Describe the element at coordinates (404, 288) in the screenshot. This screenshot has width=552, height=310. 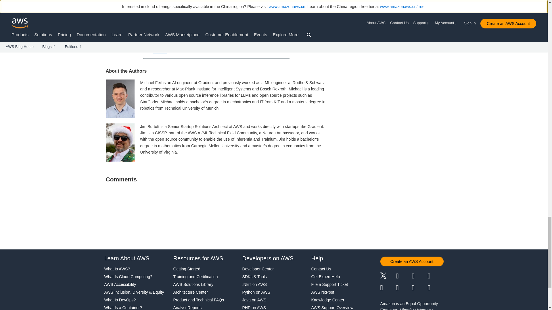
I see `YouTube` at that location.